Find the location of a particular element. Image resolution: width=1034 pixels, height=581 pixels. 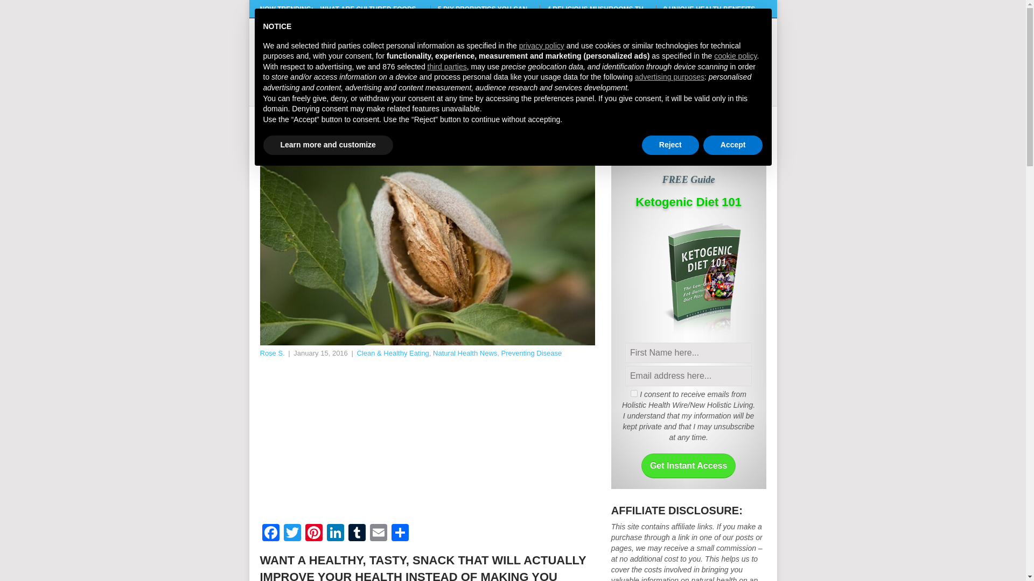

Twitter is located at coordinates (292, 534).